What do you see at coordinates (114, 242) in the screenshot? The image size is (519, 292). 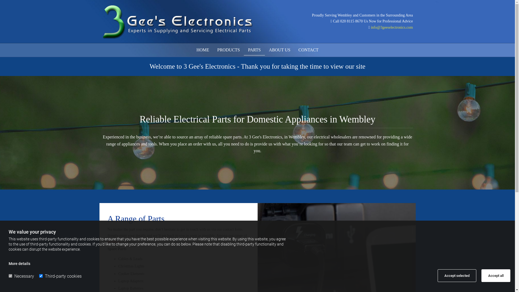 I see `products` at bounding box center [114, 242].